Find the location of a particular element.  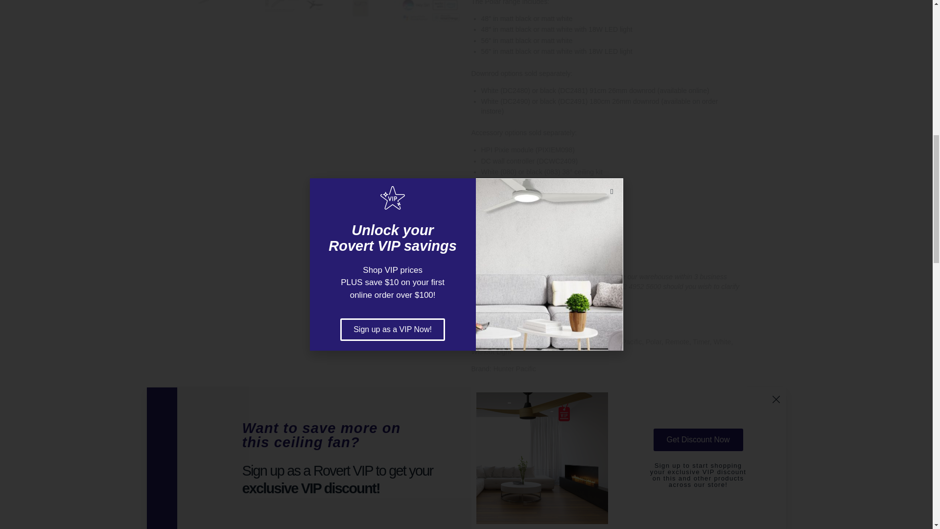

1 is located at coordinates (483, 252).